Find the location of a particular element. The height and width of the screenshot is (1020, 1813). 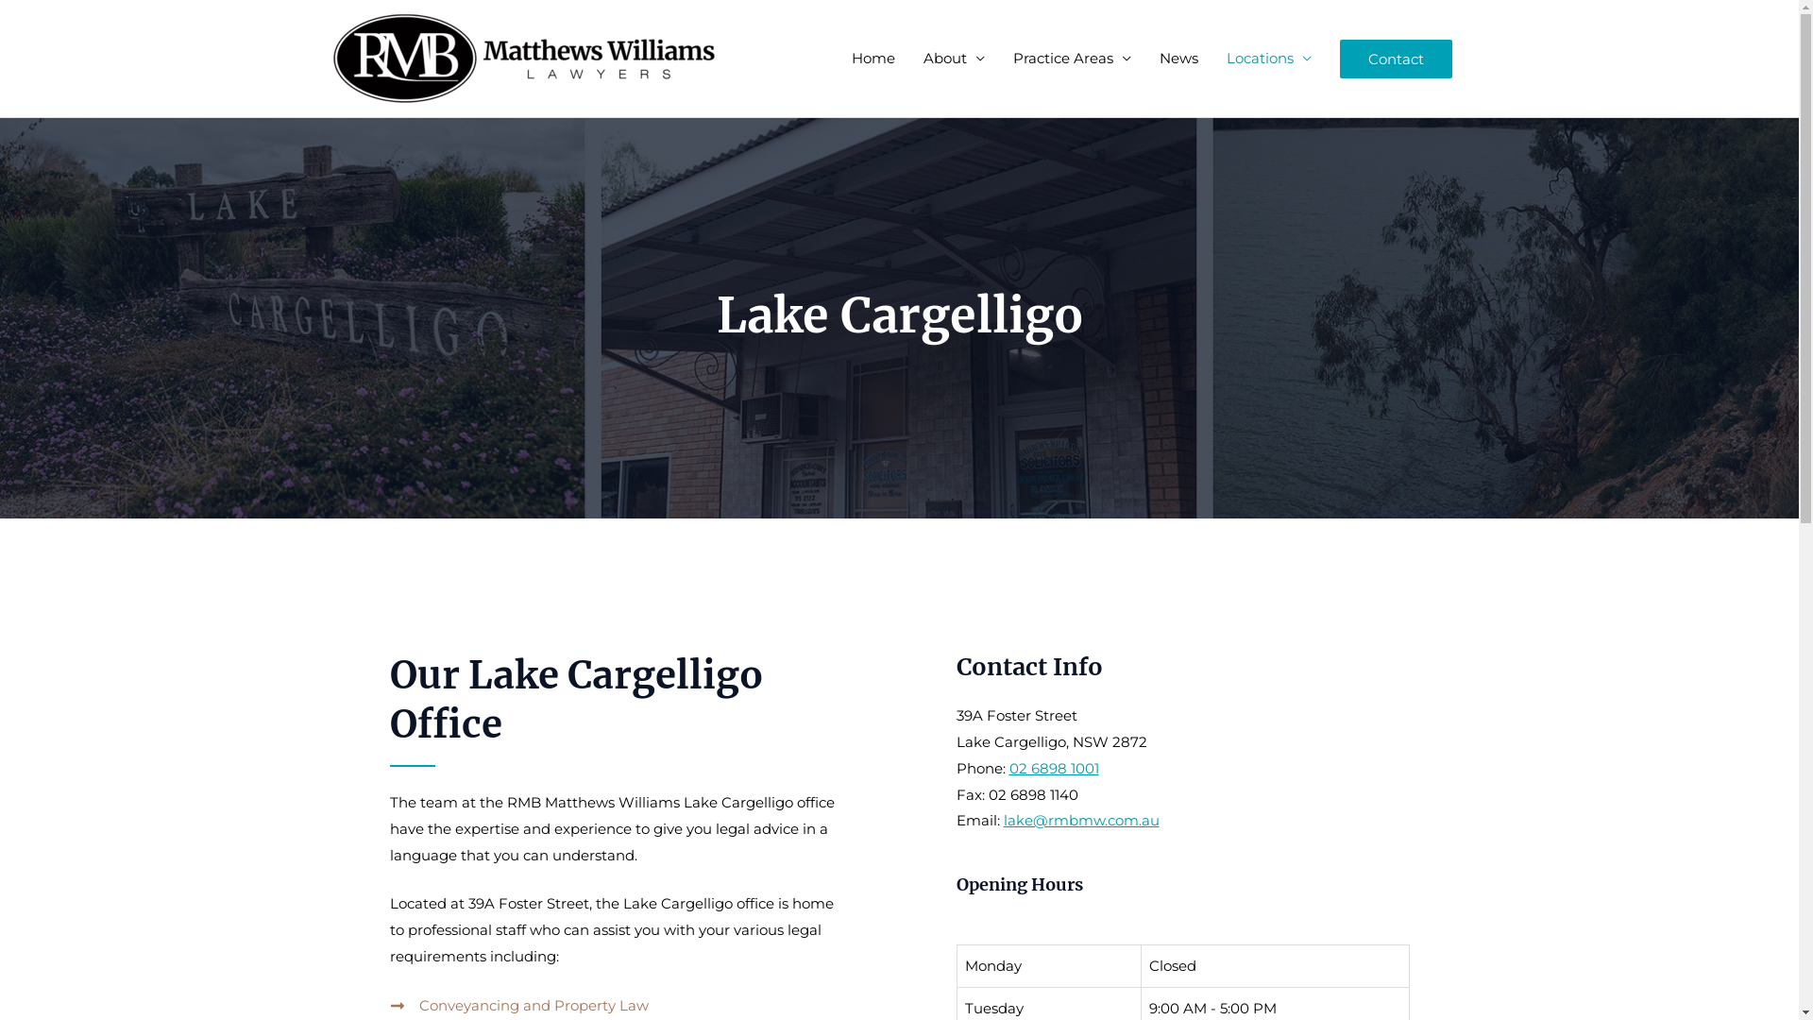

Practice Areas is located at coordinates (1073, 59).